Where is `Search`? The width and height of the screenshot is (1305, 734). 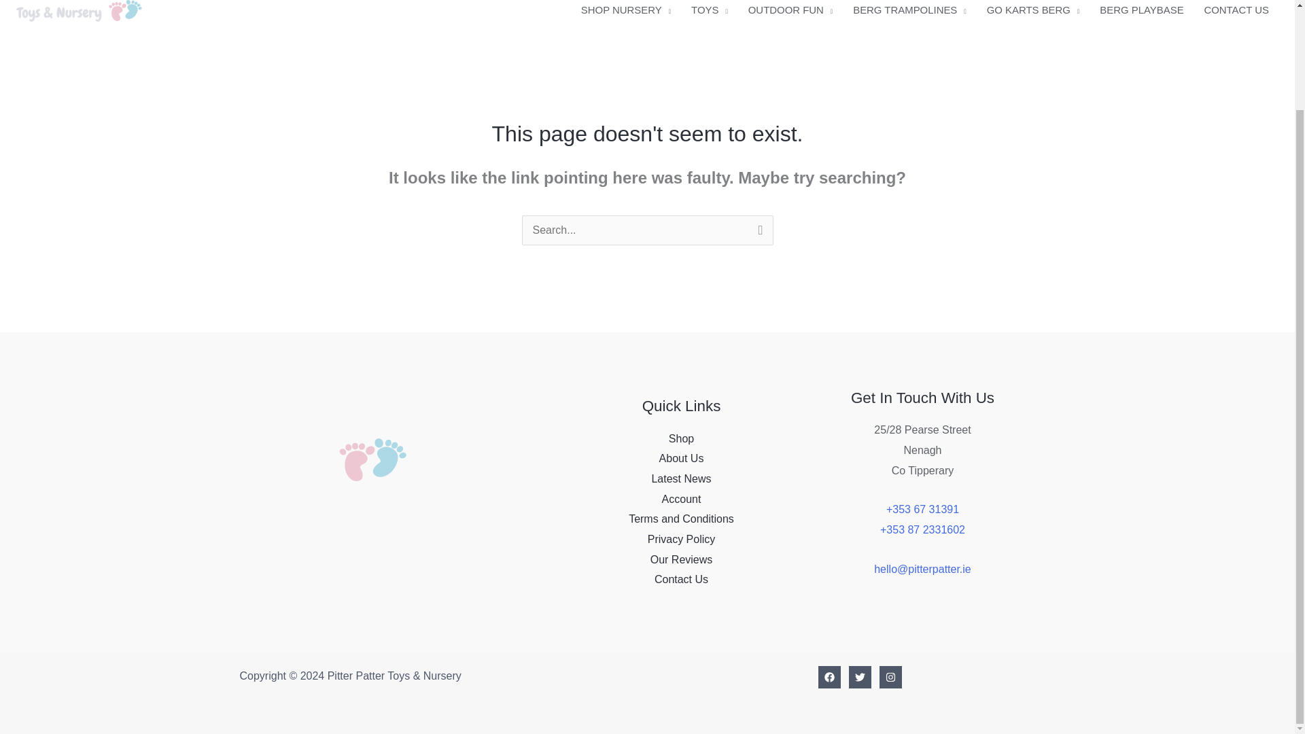 Search is located at coordinates (757, 232).